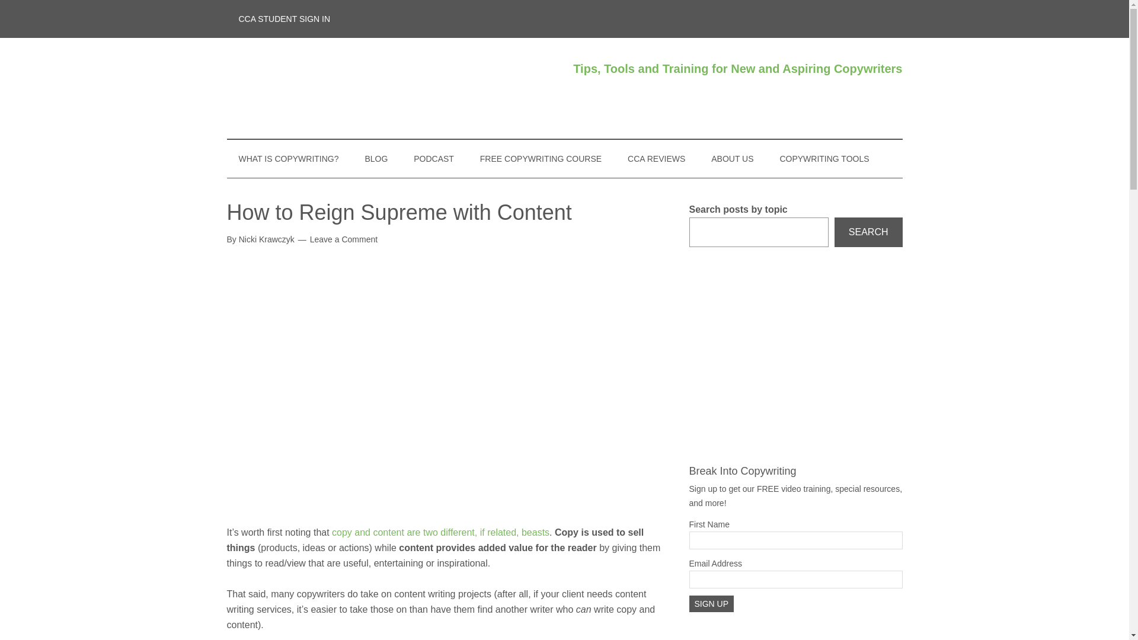 This screenshot has width=1138, height=640. What do you see at coordinates (284, 19) in the screenshot?
I see `CCA STUDENT SIGN IN` at bounding box center [284, 19].